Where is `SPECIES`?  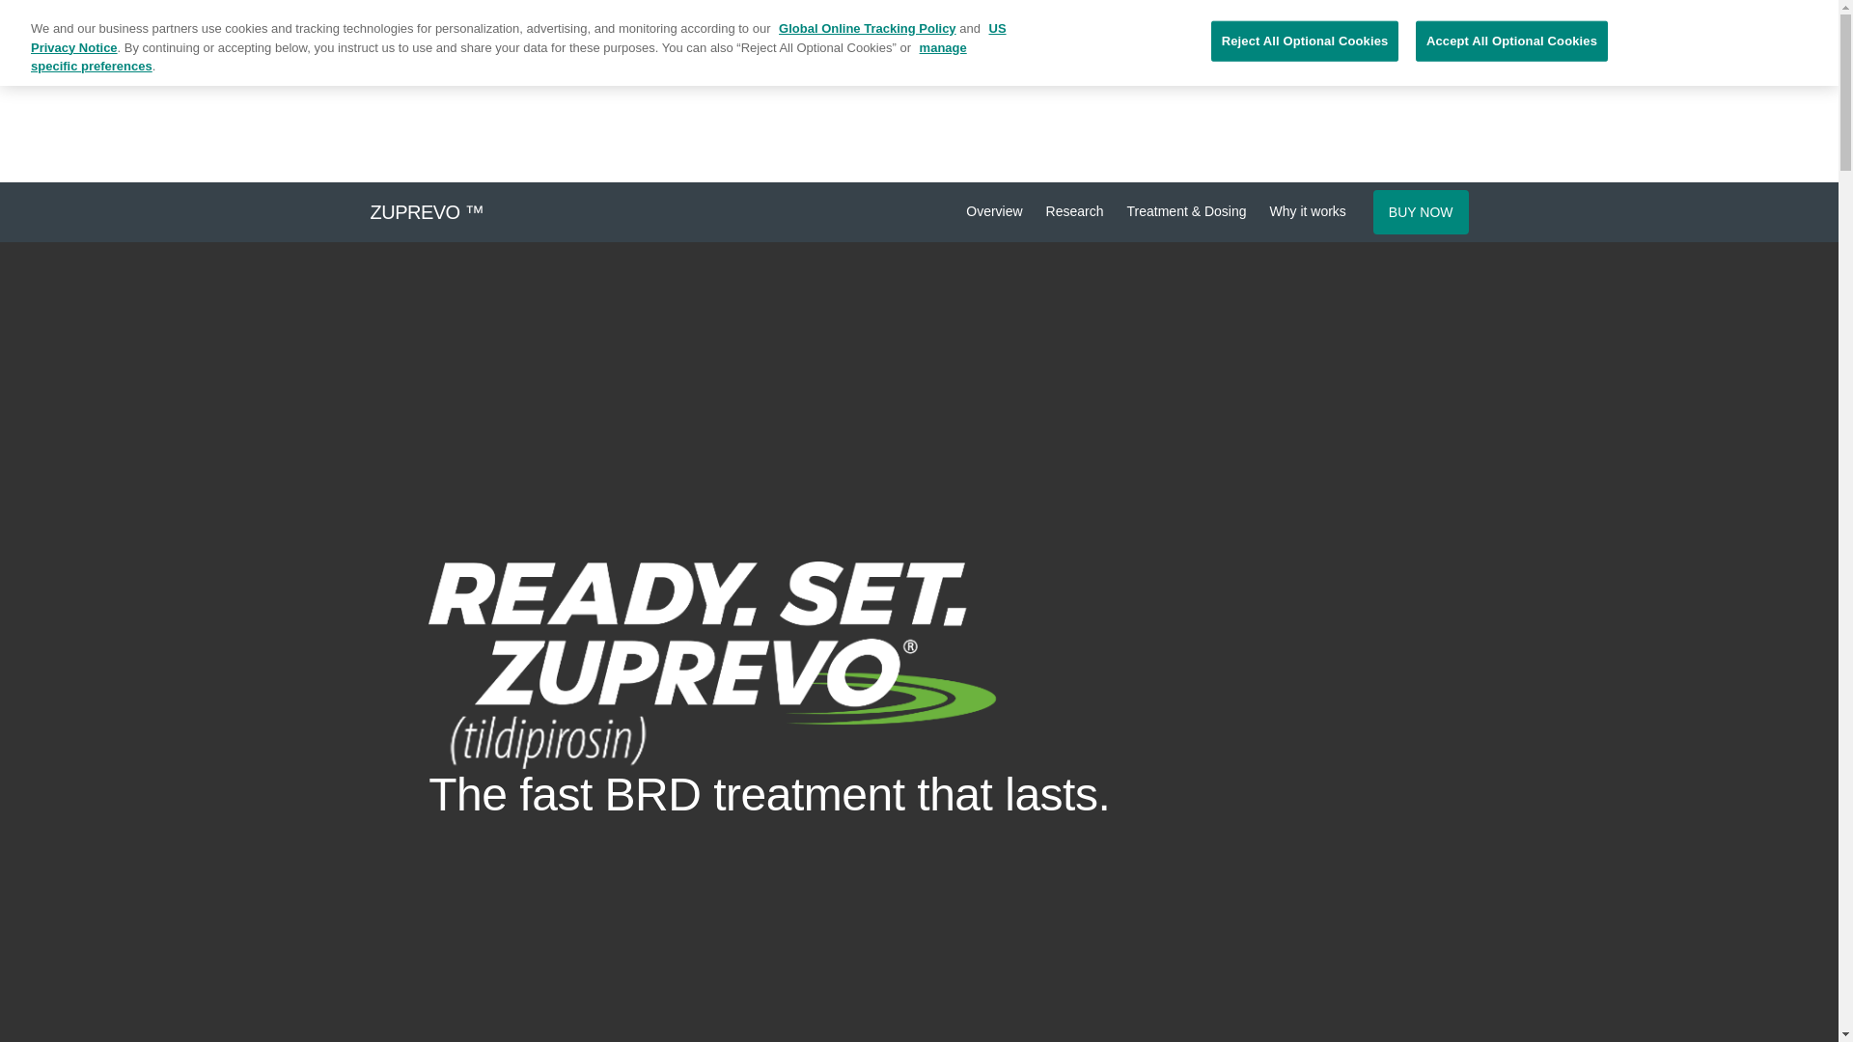
SPECIES is located at coordinates (946, 58).